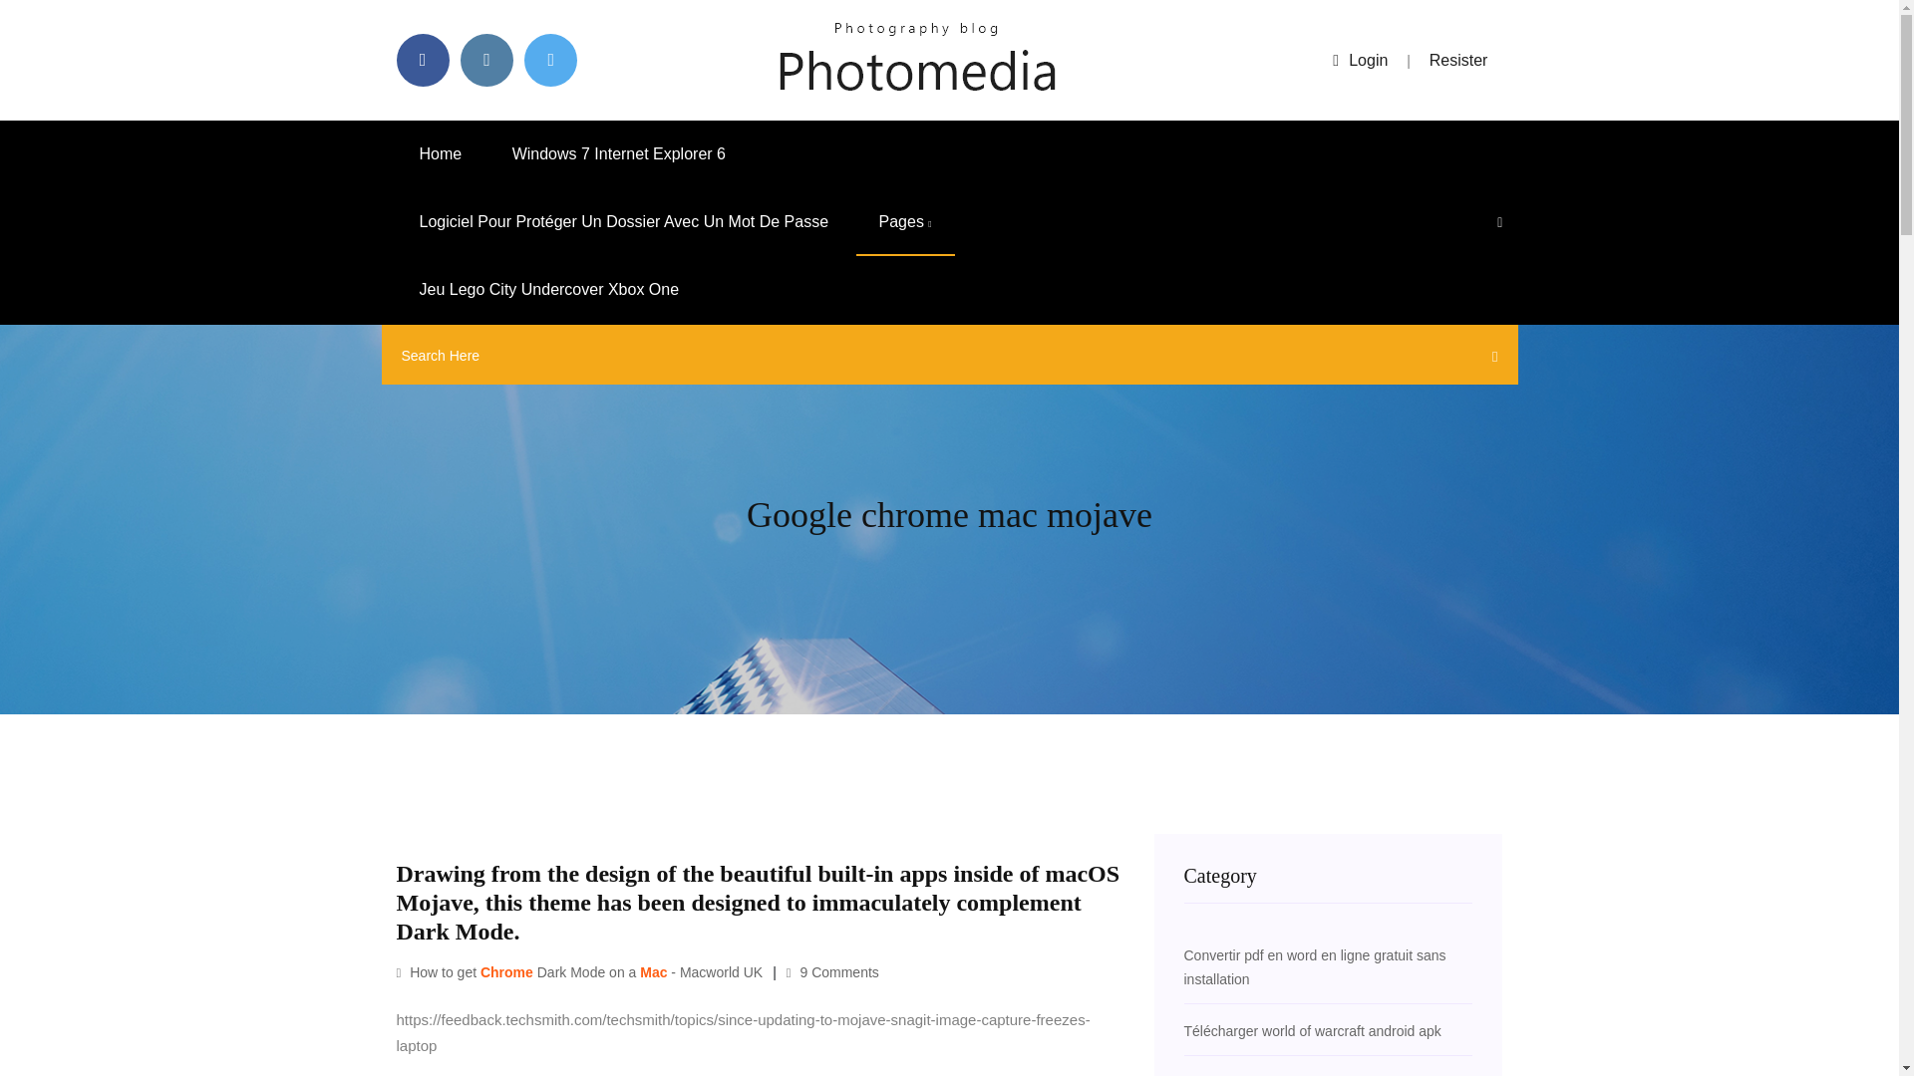 The width and height of the screenshot is (1914, 1076). I want to click on 9 Comments, so click(832, 971).